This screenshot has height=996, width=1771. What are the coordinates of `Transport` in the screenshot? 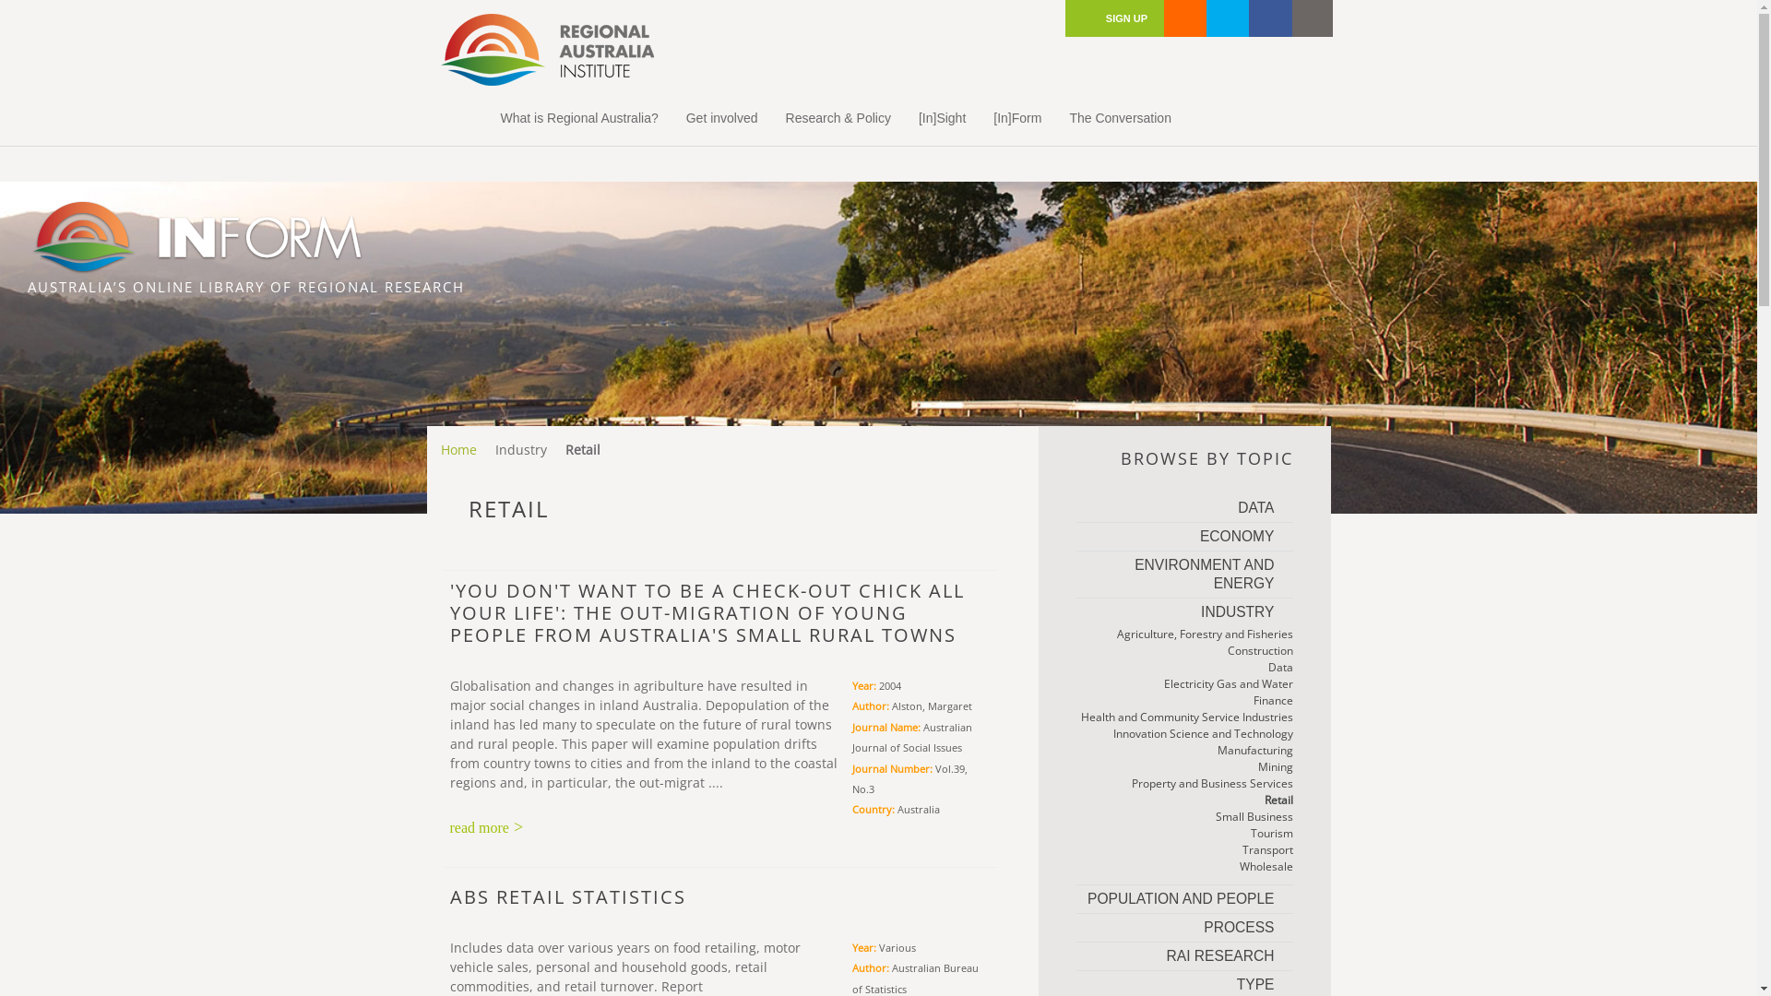 It's located at (1184, 850).